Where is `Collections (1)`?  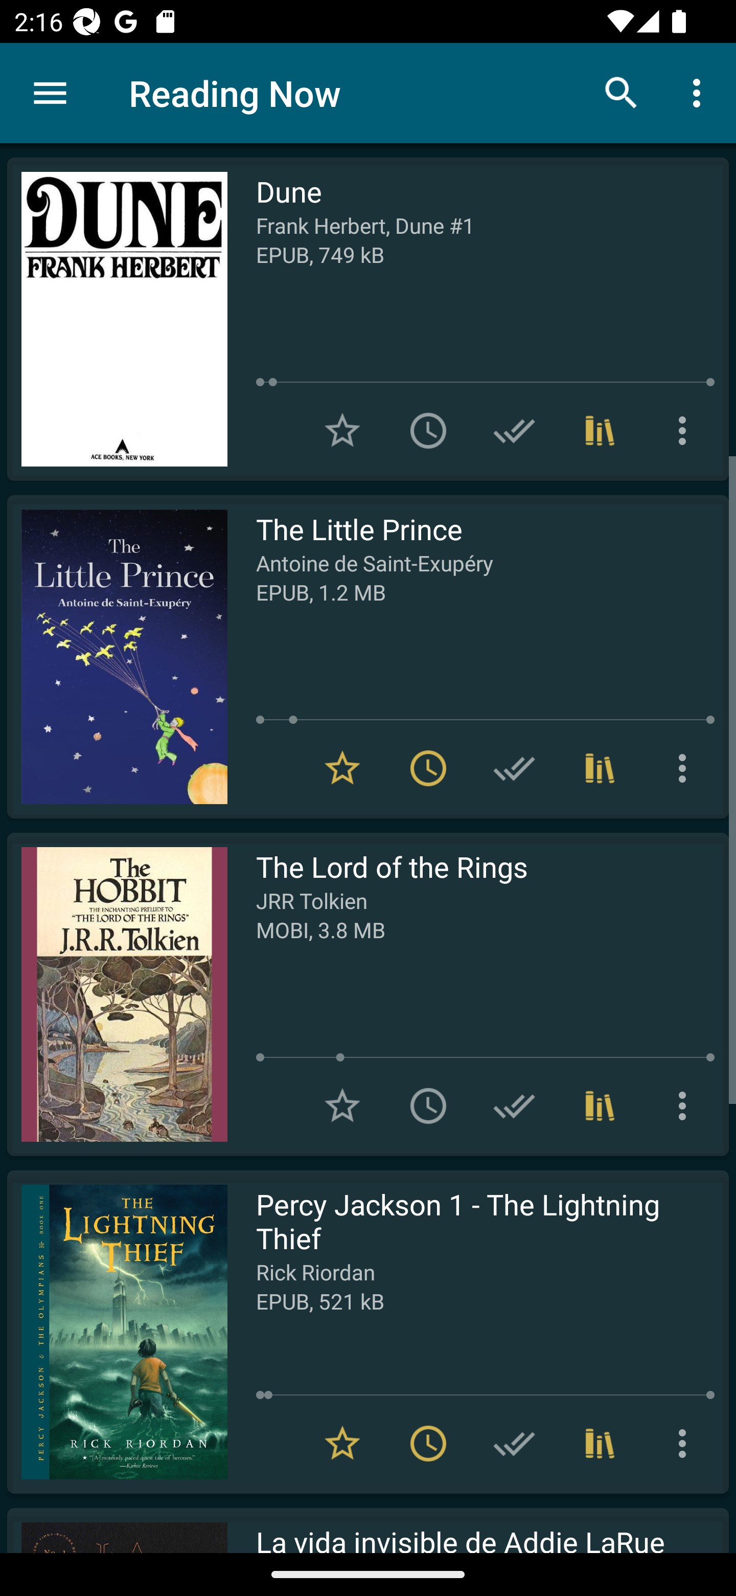 Collections (1) is located at coordinates (600, 431).